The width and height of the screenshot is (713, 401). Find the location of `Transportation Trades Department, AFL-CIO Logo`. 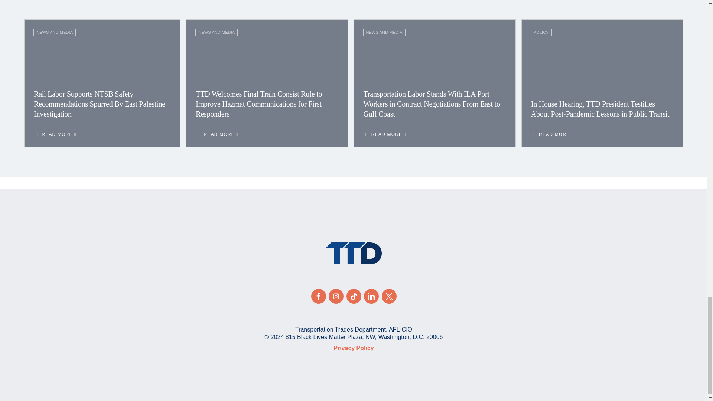

Transportation Trades Department, AFL-CIO Logo is located at coordinates (354, 253).